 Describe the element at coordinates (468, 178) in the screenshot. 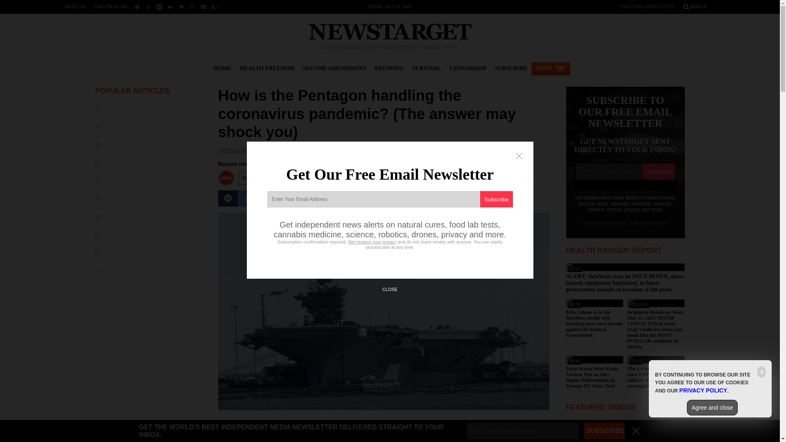

I see `Copy URL` at that location.